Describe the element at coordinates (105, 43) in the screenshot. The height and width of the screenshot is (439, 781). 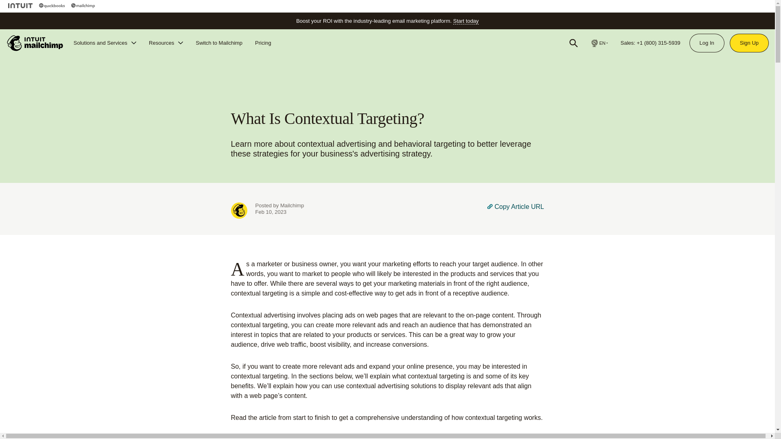
I see `Solutions and Services` at that location.